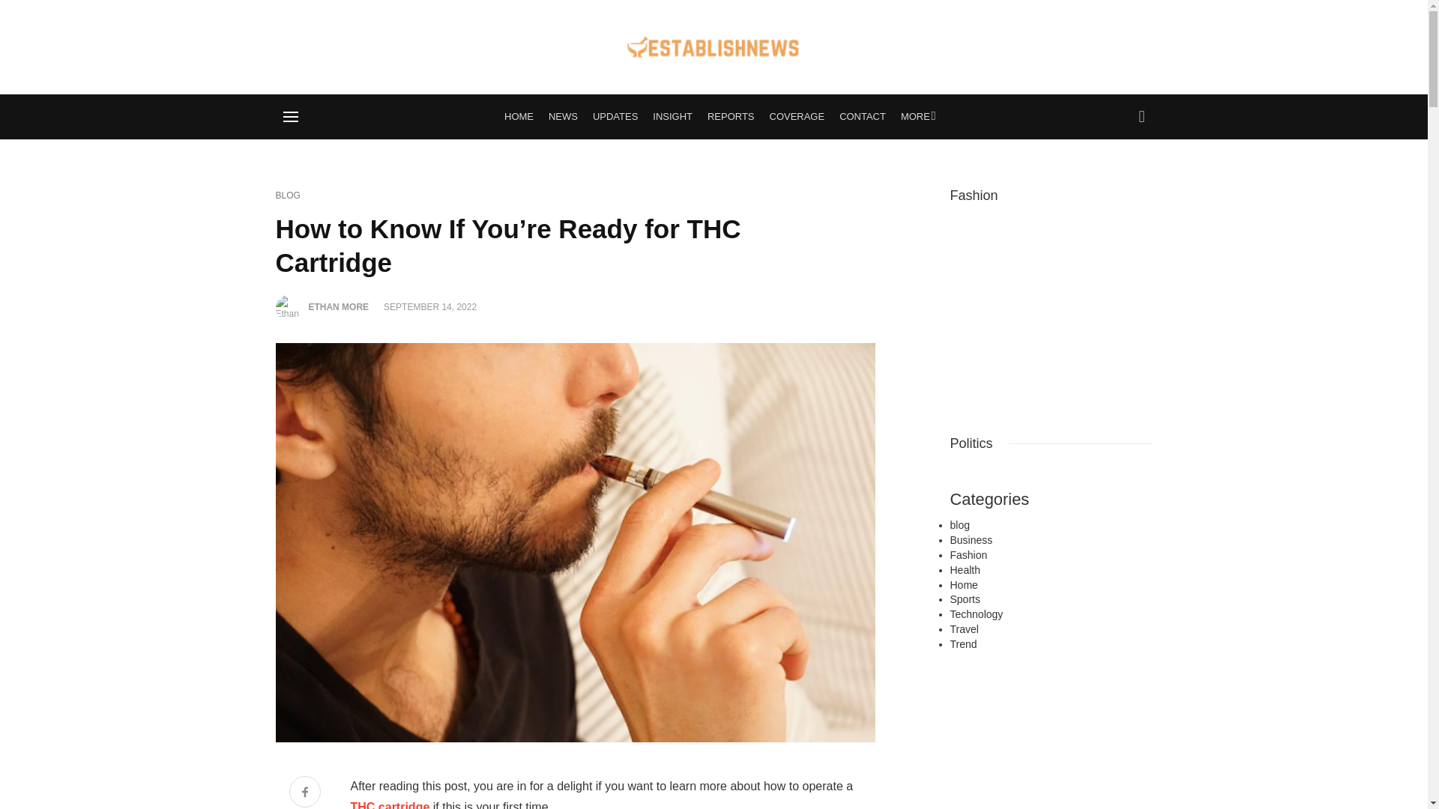  Describe the element at coordinates (672, 117) in the screenshot. I see `INSIGHT` at that location.